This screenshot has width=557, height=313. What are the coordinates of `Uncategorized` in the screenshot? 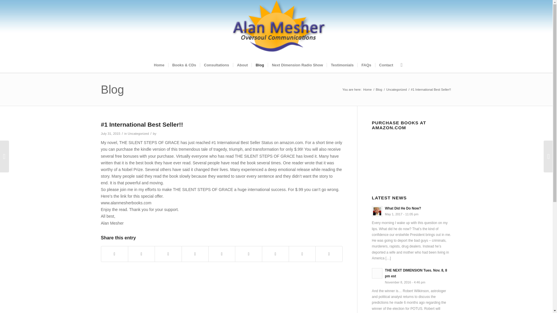 It's located at (396, 90).